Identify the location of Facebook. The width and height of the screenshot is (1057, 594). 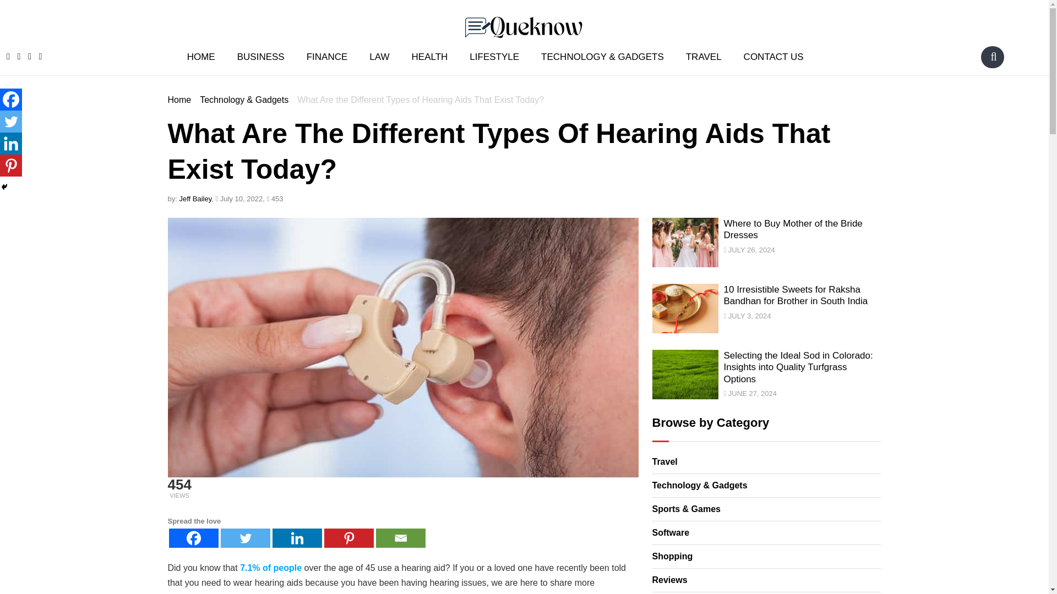
(11, 99).